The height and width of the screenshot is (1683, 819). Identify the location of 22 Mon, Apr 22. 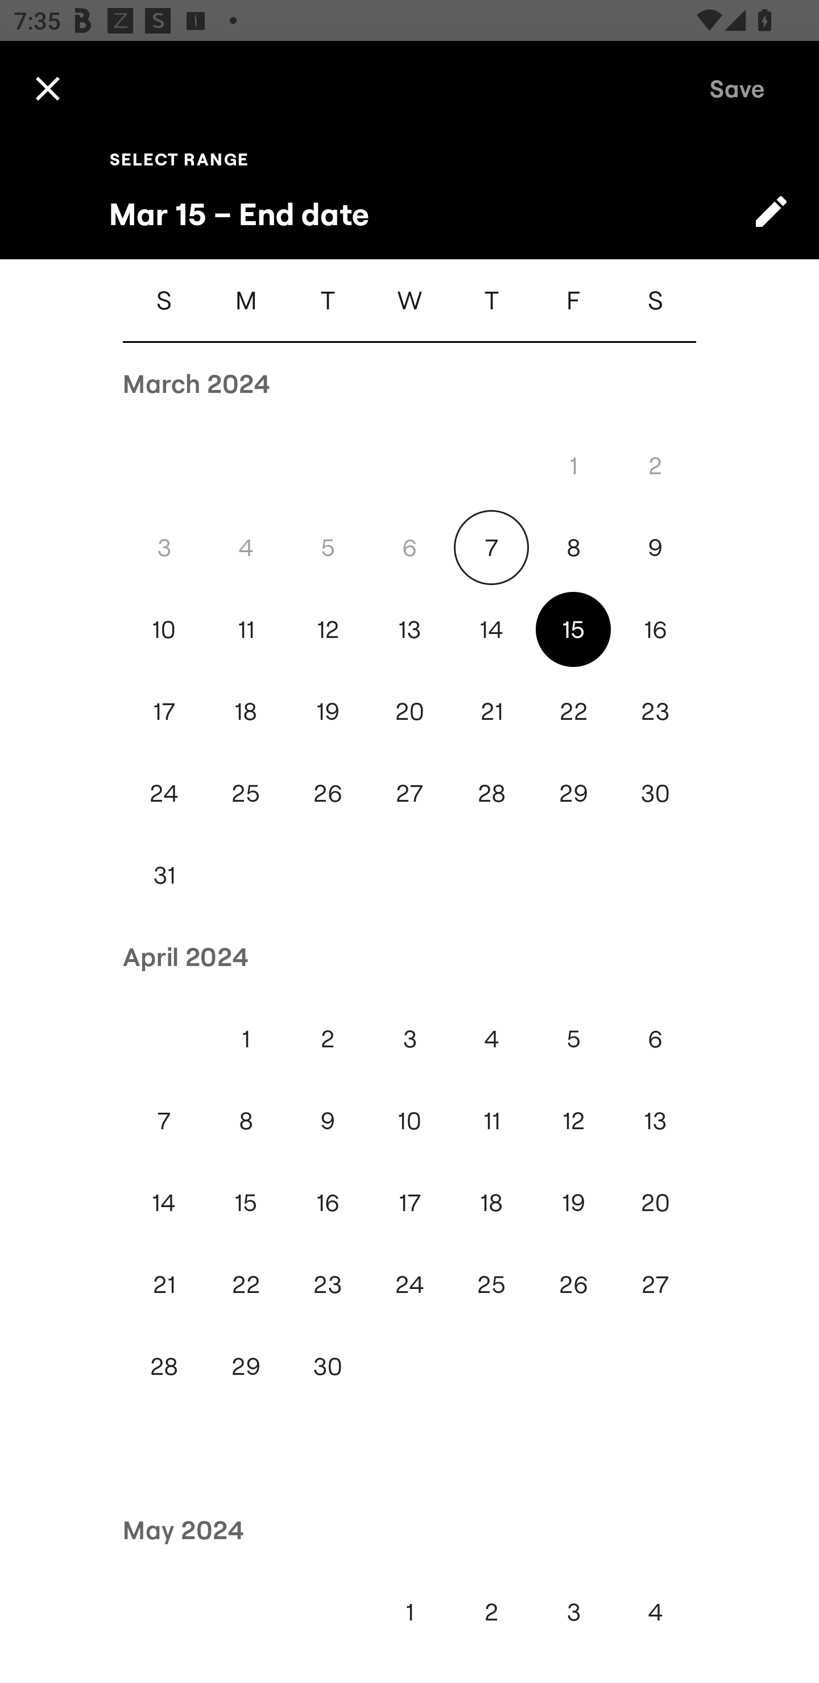
(246, 1285).